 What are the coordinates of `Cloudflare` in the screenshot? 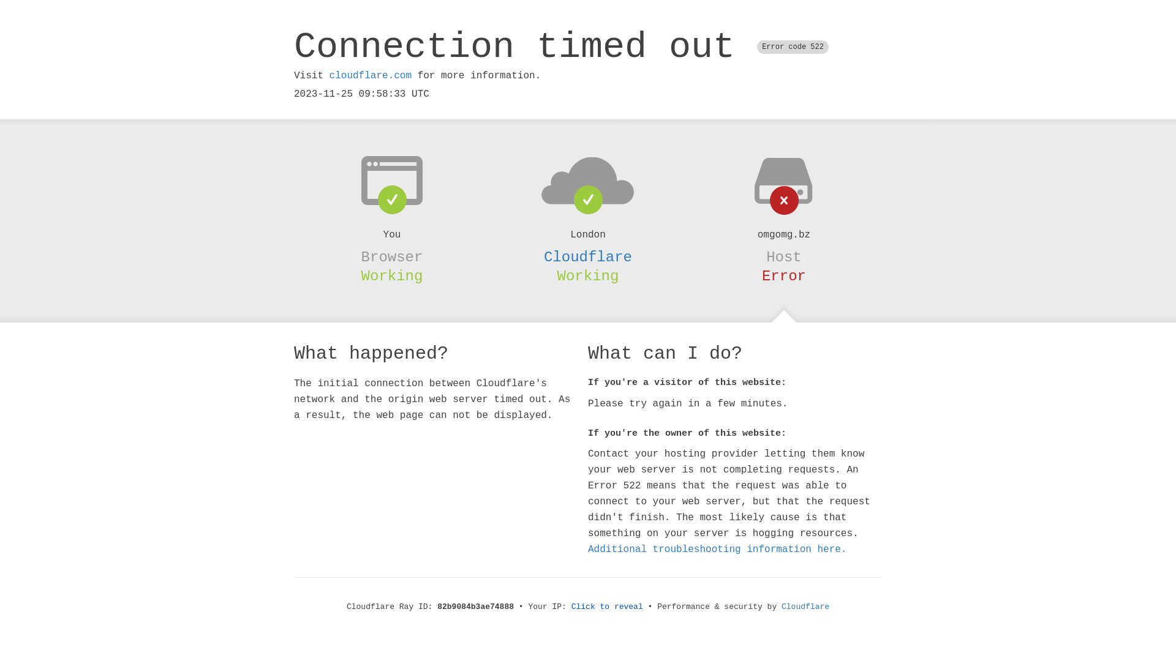 It's located at (588, 257).